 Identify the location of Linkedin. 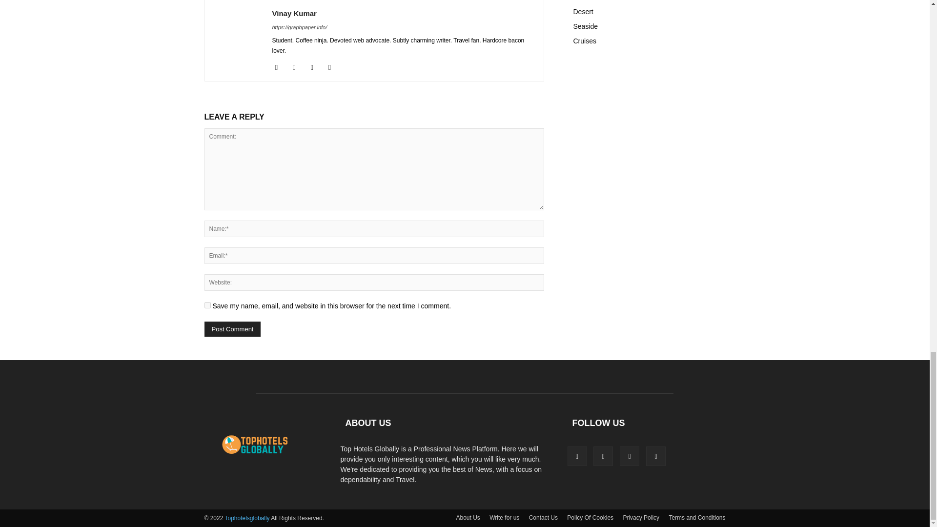
(298, 67).